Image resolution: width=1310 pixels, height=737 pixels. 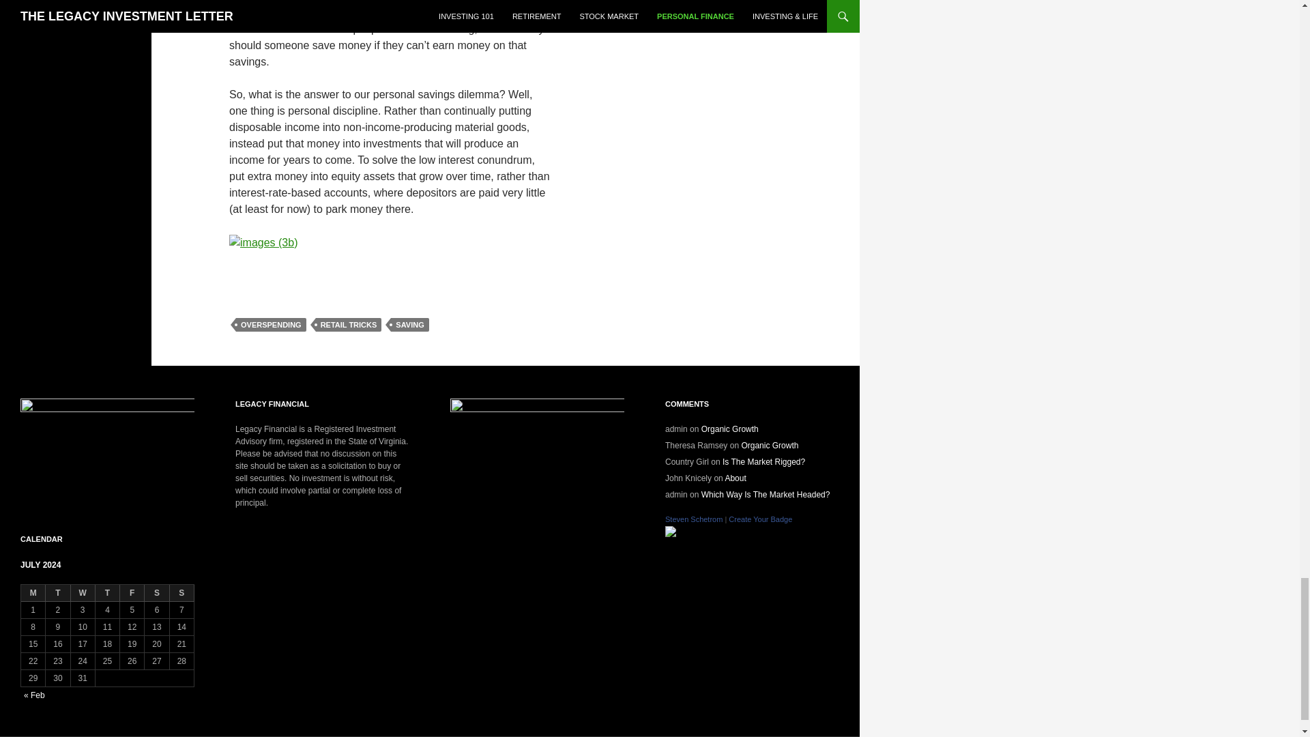 I want to click on Saturday, so click(x=156, y=594).